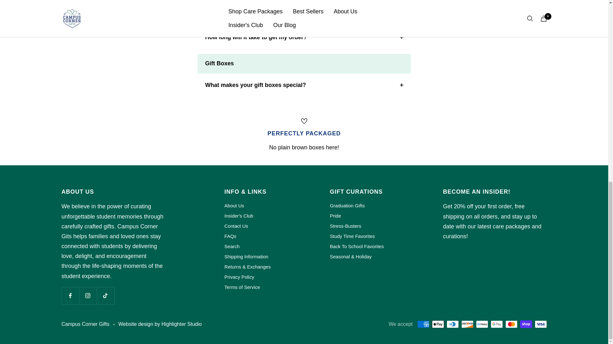  I want to click on Terms of Service, so click(242, 287).